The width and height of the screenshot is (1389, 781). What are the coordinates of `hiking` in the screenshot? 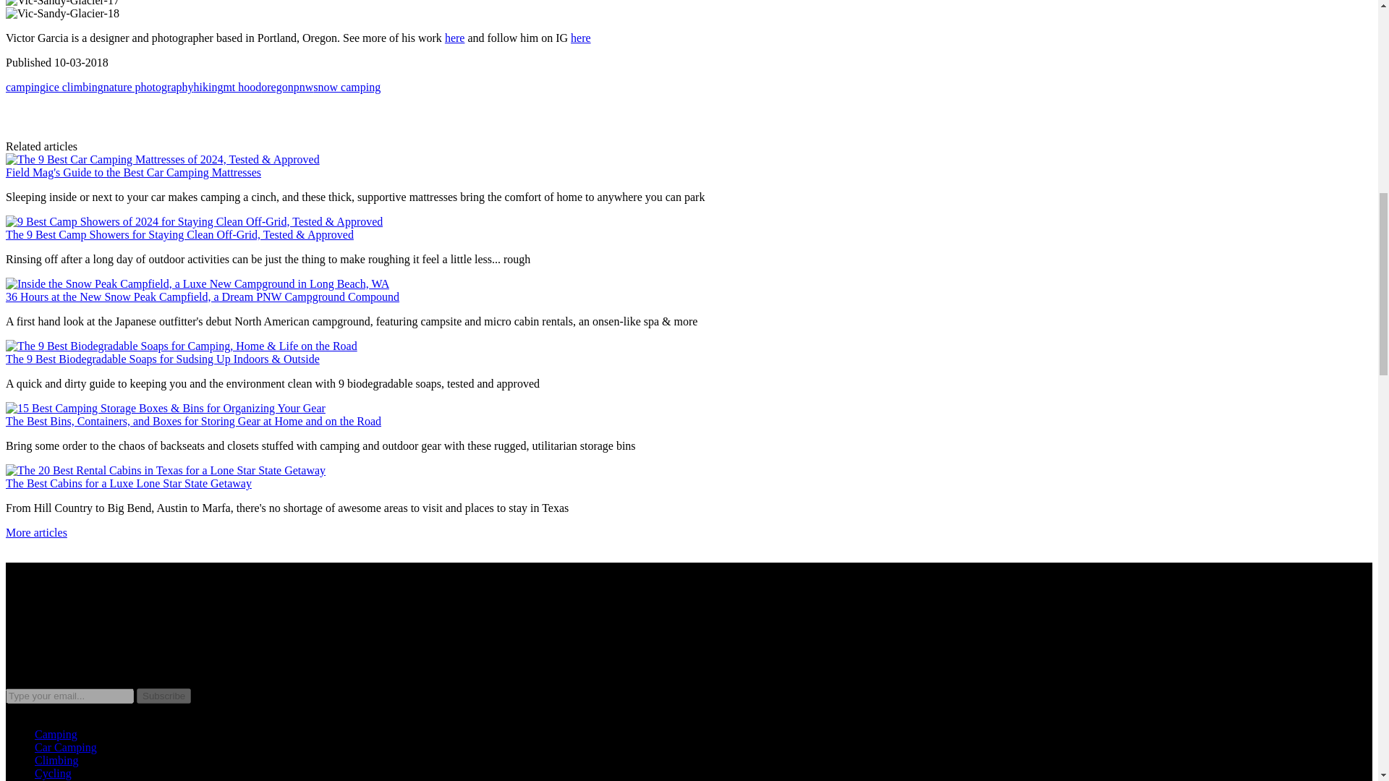 It's located at (207, 87).